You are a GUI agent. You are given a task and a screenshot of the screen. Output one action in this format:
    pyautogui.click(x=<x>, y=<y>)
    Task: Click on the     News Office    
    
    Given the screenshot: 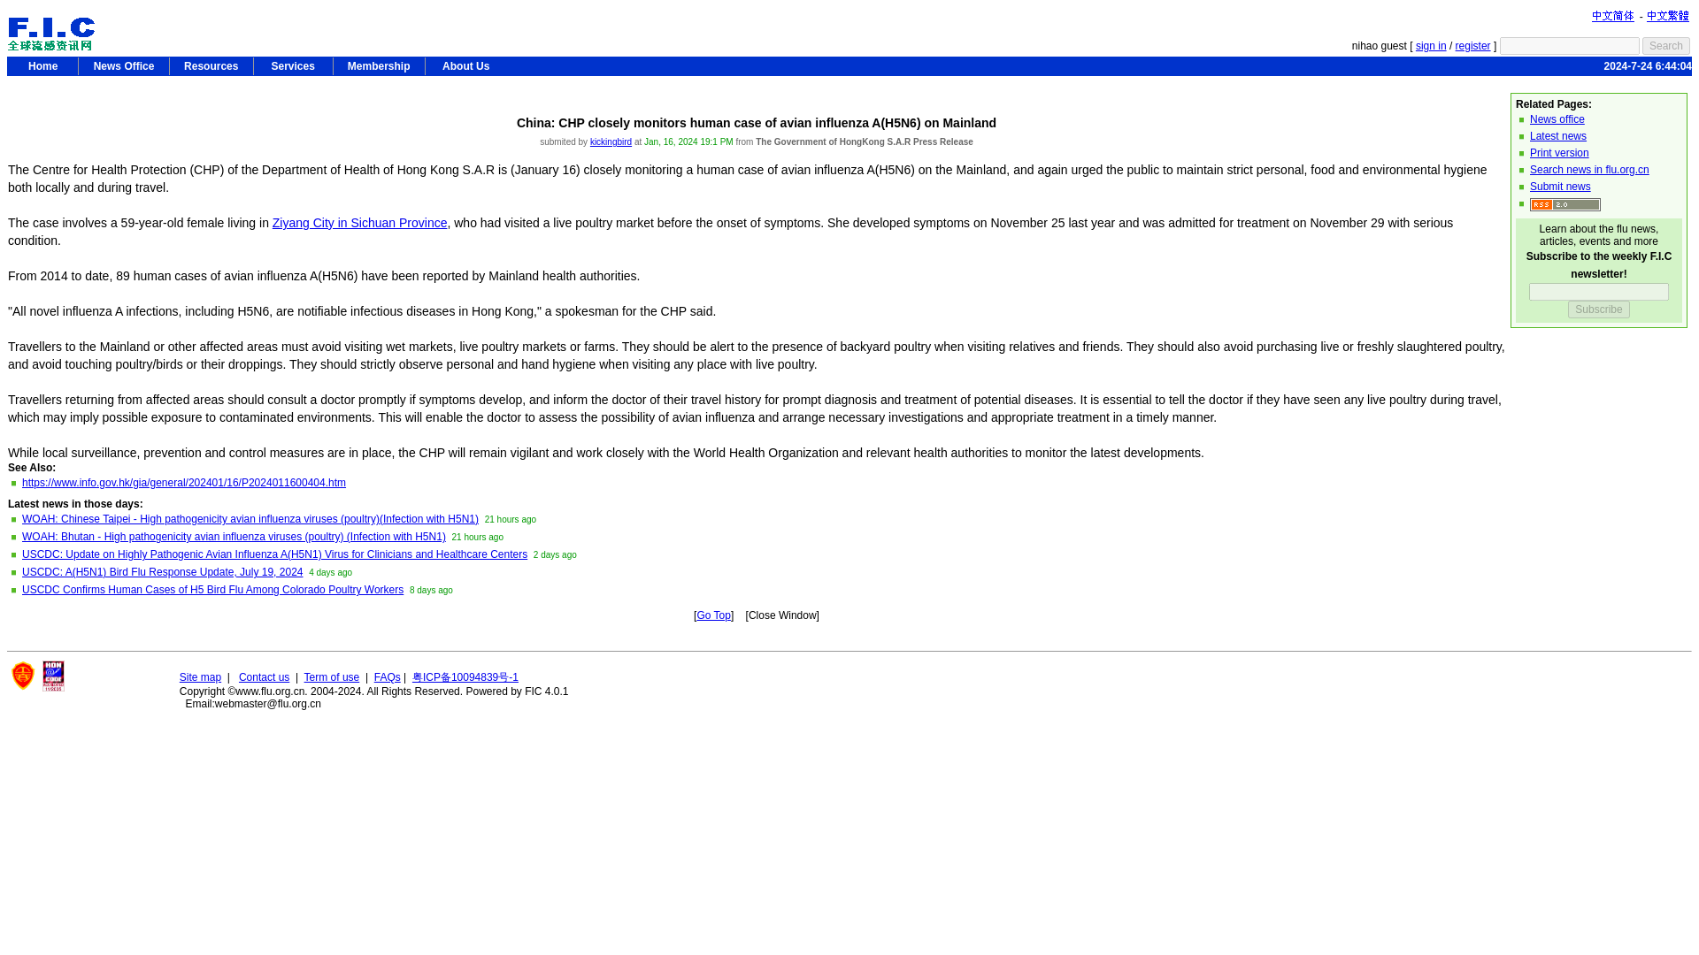 What is the action you would take?
    pyautogui.click(x=123, y=65)
    